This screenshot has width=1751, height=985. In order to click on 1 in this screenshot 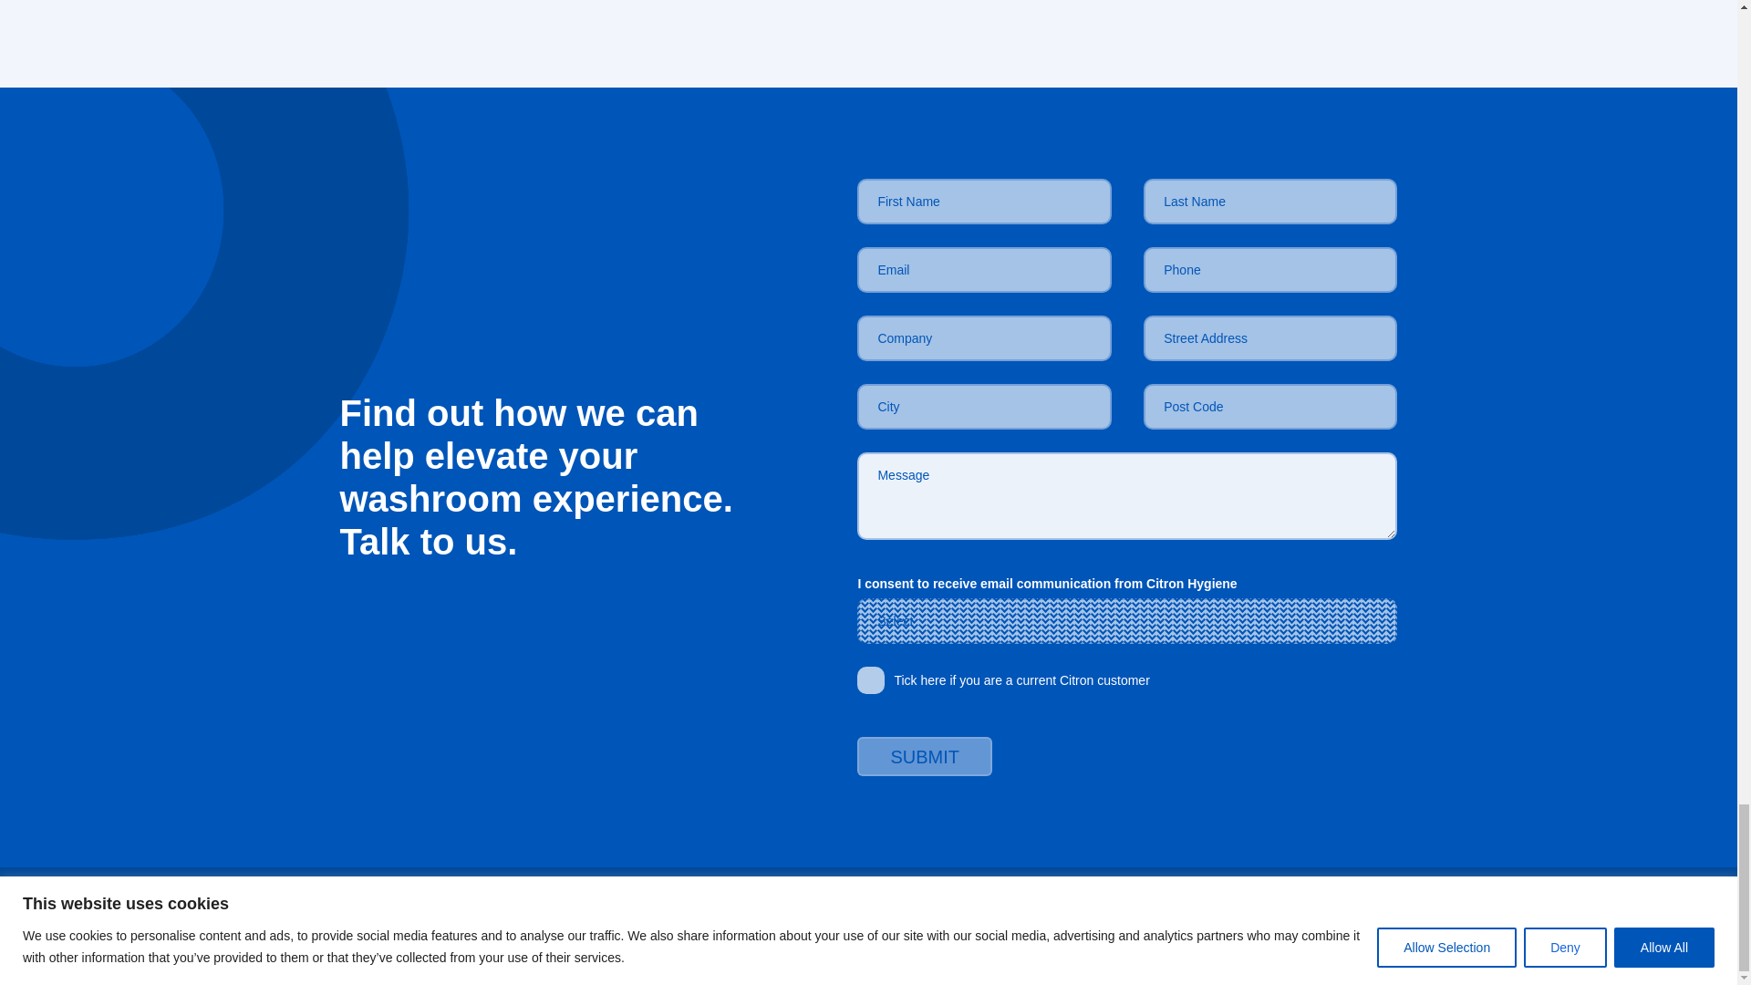, I will do `click(870, 680)`.